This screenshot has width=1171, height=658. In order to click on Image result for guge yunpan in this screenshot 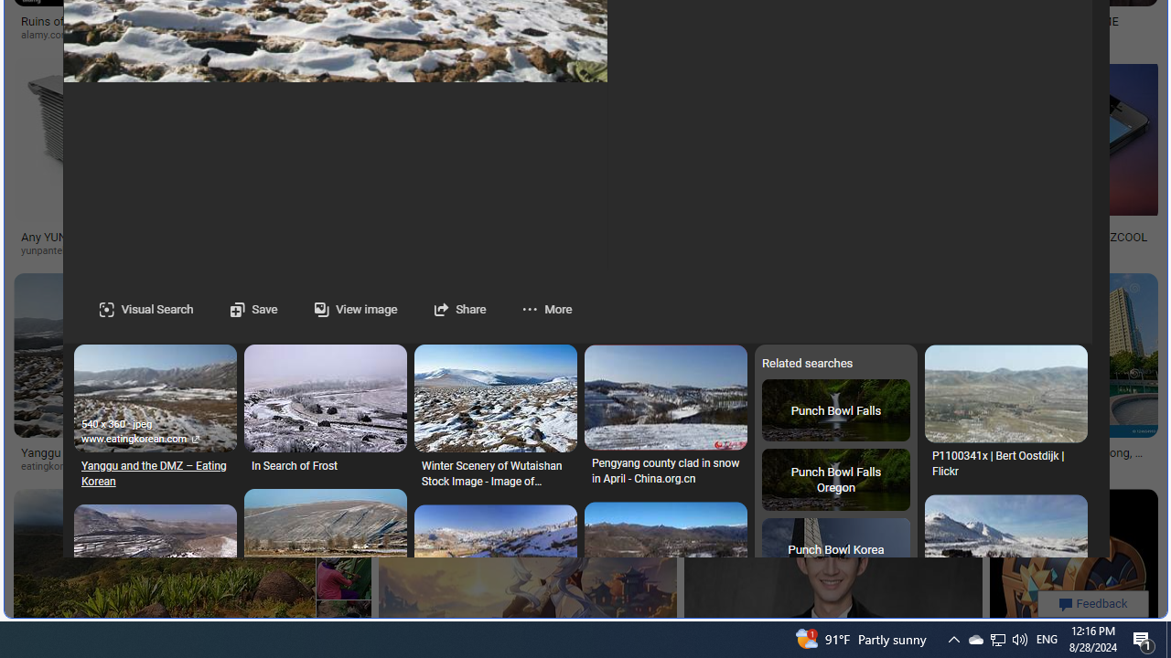, I will do `click(1073, 572)`.